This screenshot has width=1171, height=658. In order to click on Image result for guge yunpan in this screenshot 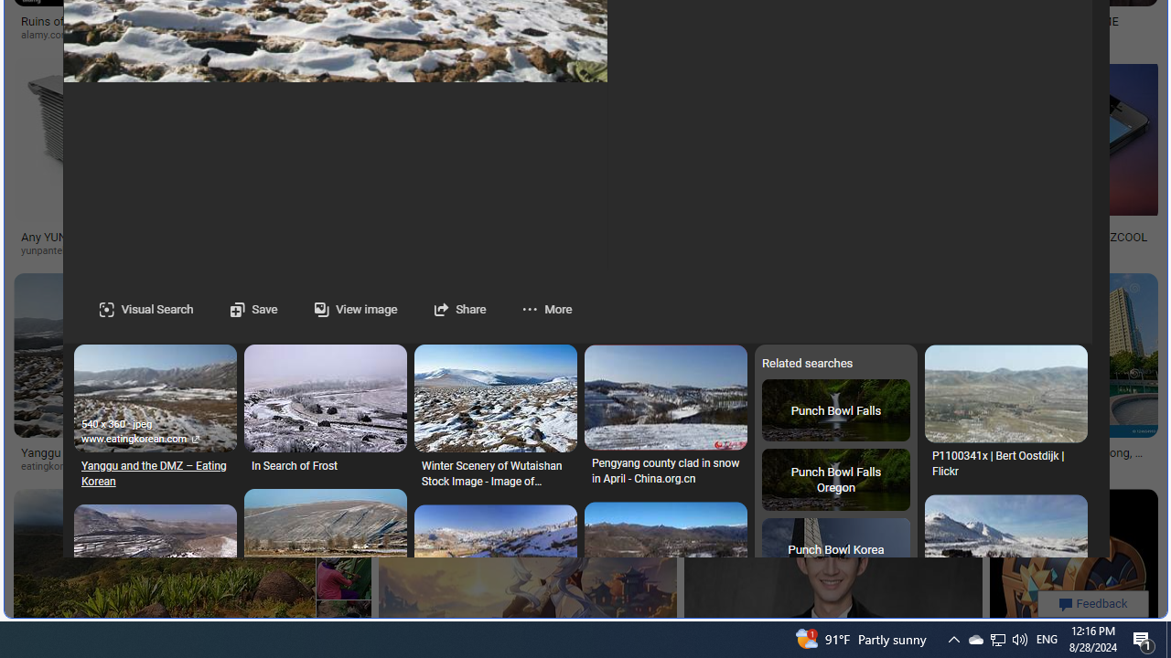, I will do `click(1073, 572)`.